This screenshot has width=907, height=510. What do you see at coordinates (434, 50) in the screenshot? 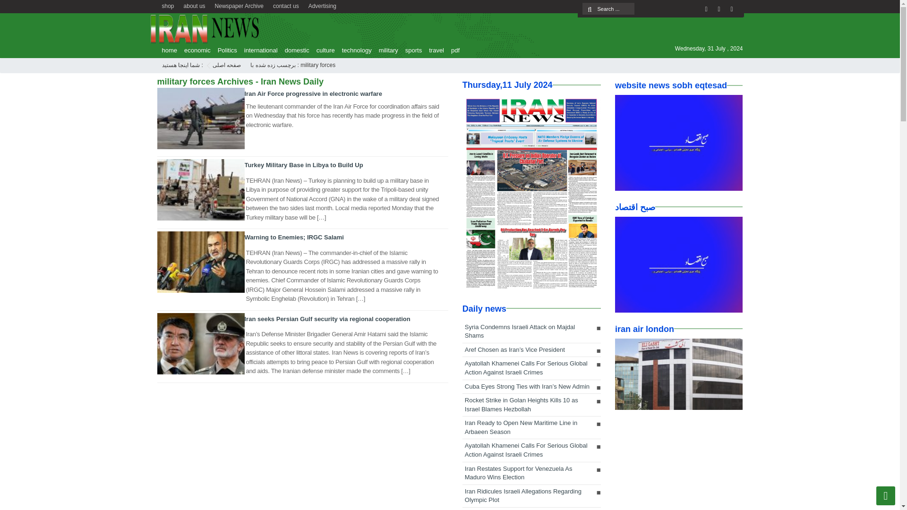
I see `travel` at bounding box center [434, 50].